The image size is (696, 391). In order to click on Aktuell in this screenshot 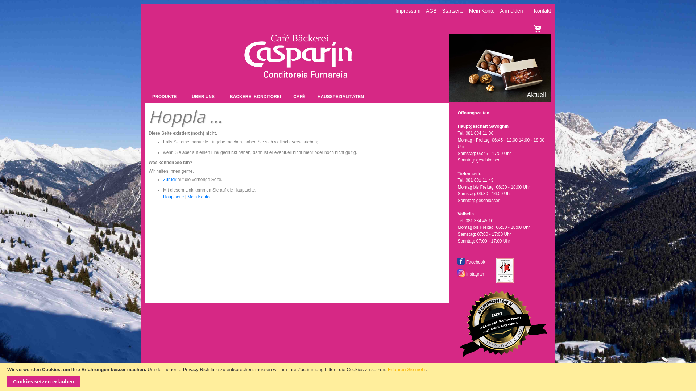, I will do `click(536, 95)`.